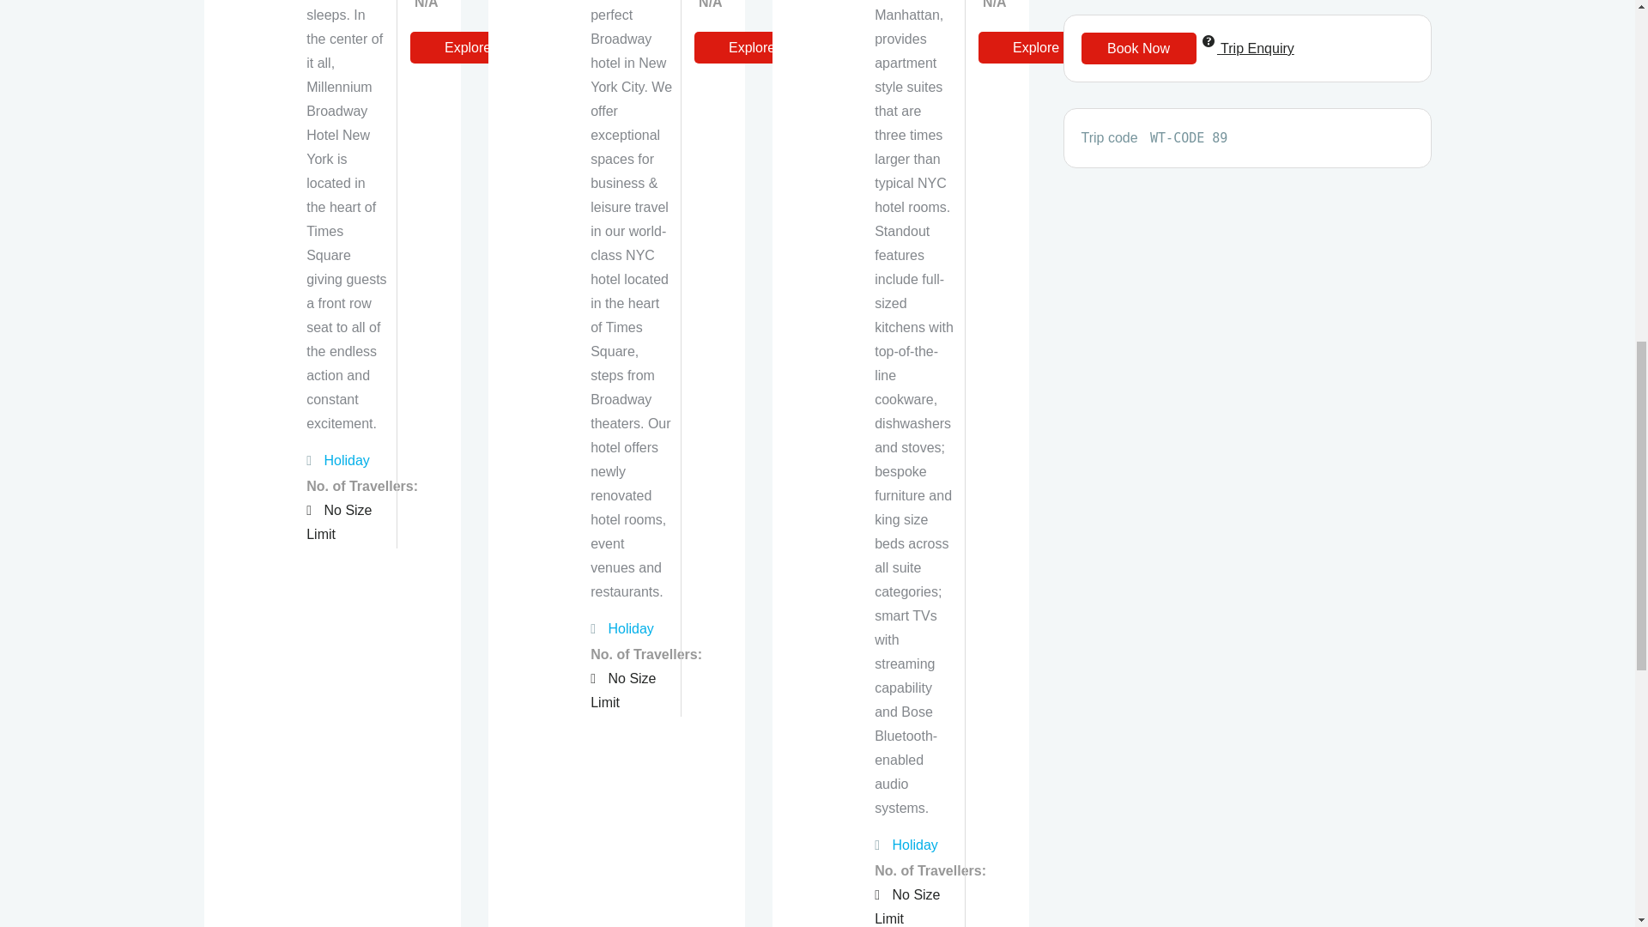  Describe the element at coordinates (630, 628) in the screenshot. I see `Holiday` at that location.